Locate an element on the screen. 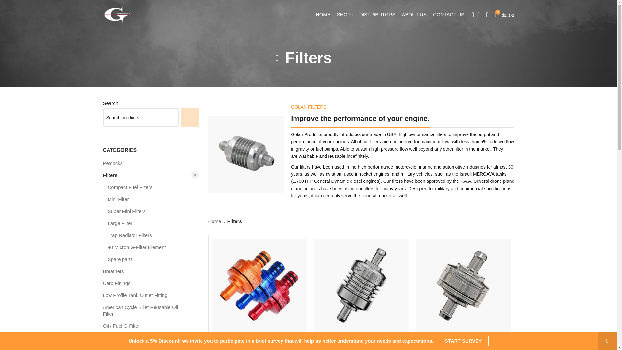  Low Profile Tank Outlet Fitting is located at coordinates (146, 295).